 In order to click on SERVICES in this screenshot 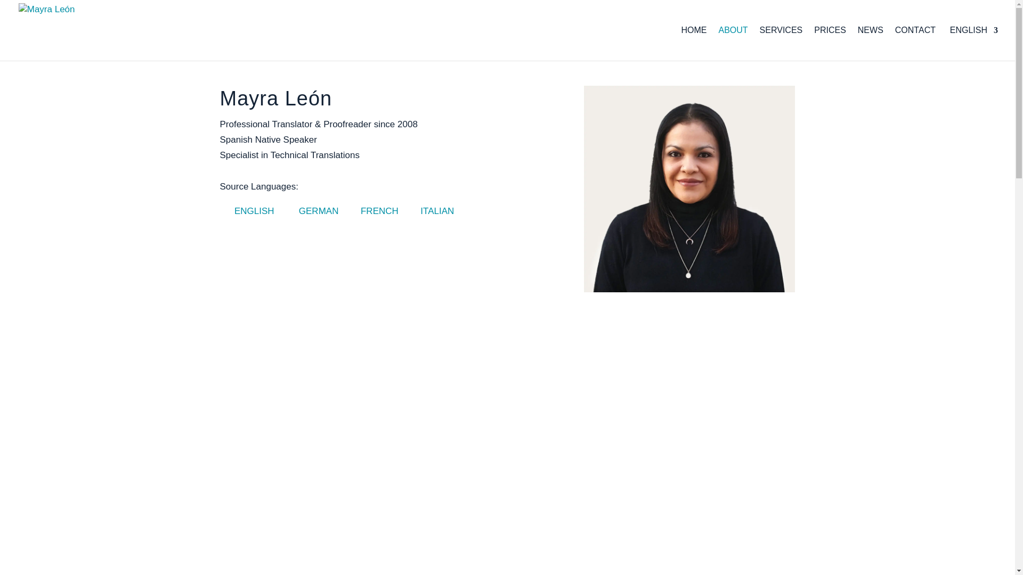, I will do `click(781, 44)`.